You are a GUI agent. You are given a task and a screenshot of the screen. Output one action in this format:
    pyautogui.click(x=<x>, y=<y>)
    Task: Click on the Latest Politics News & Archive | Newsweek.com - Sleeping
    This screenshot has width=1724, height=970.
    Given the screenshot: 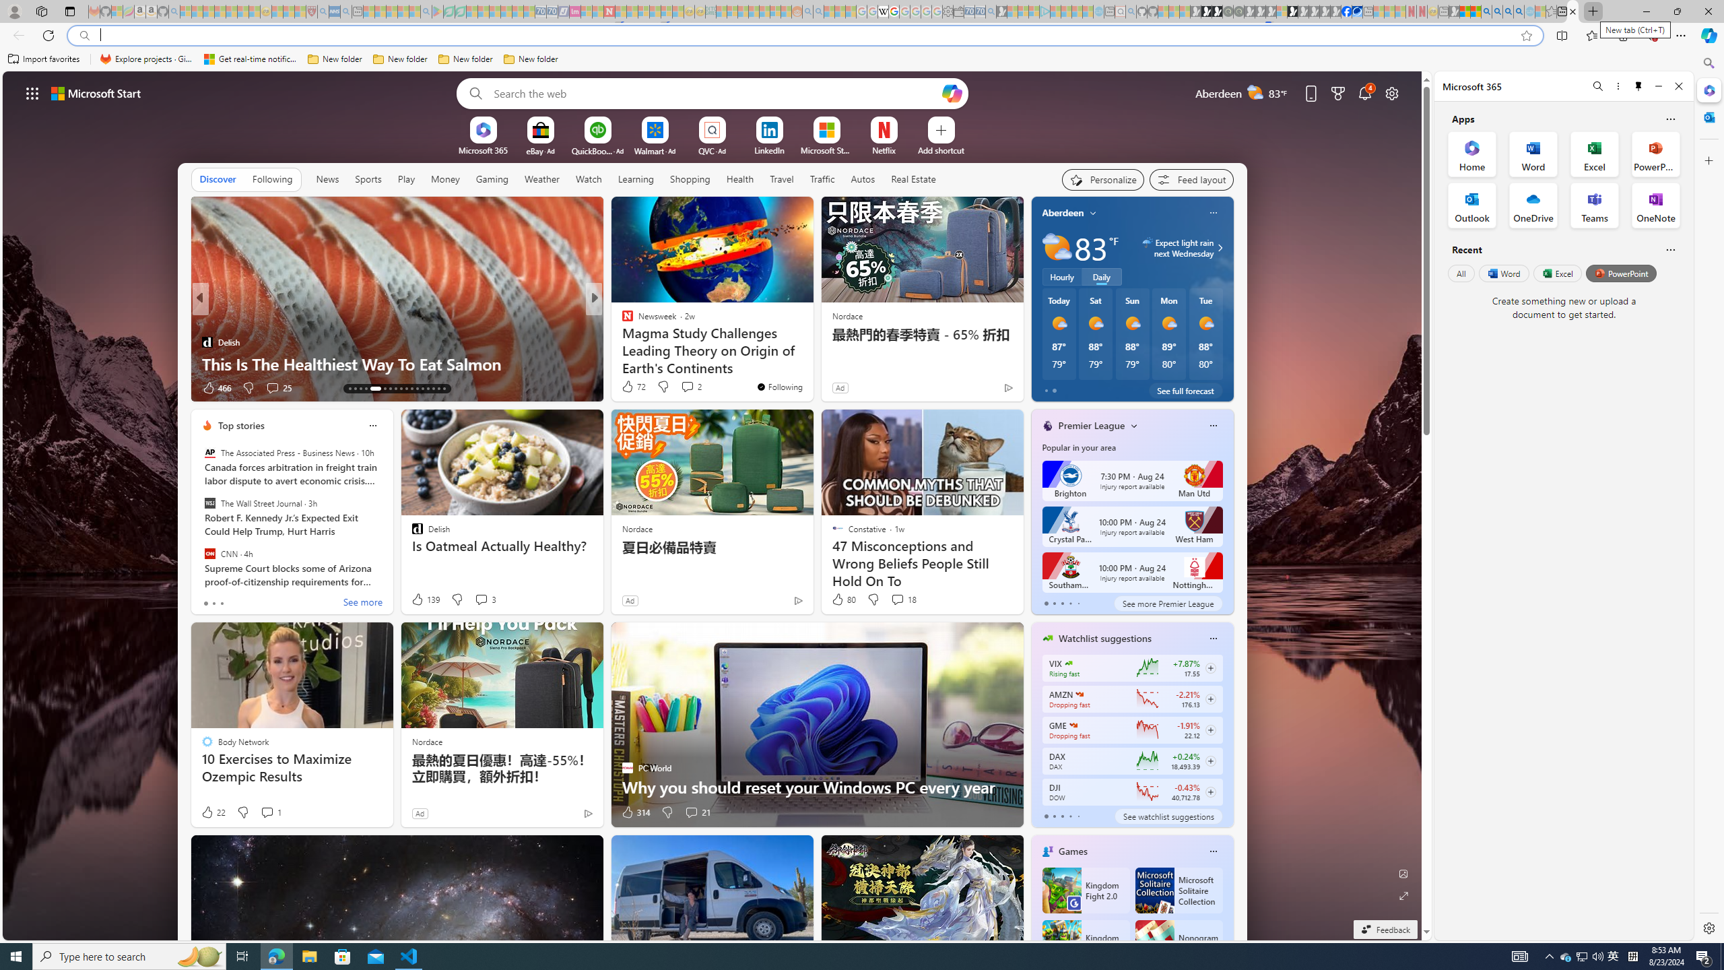 What is the action you would take?
    pyautogui.click(x=609, y=11)
    